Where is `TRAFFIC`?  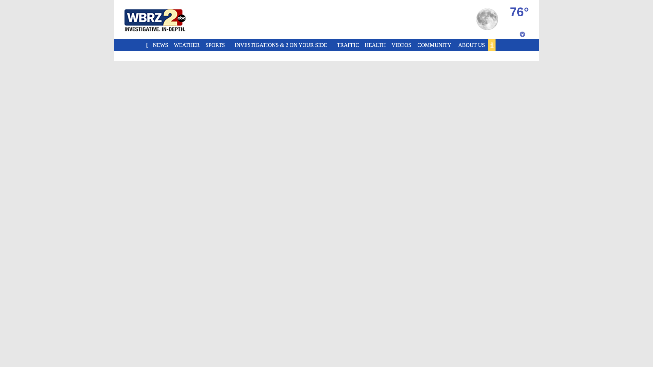 TRAFFIC is located at coordinates (349, 45).